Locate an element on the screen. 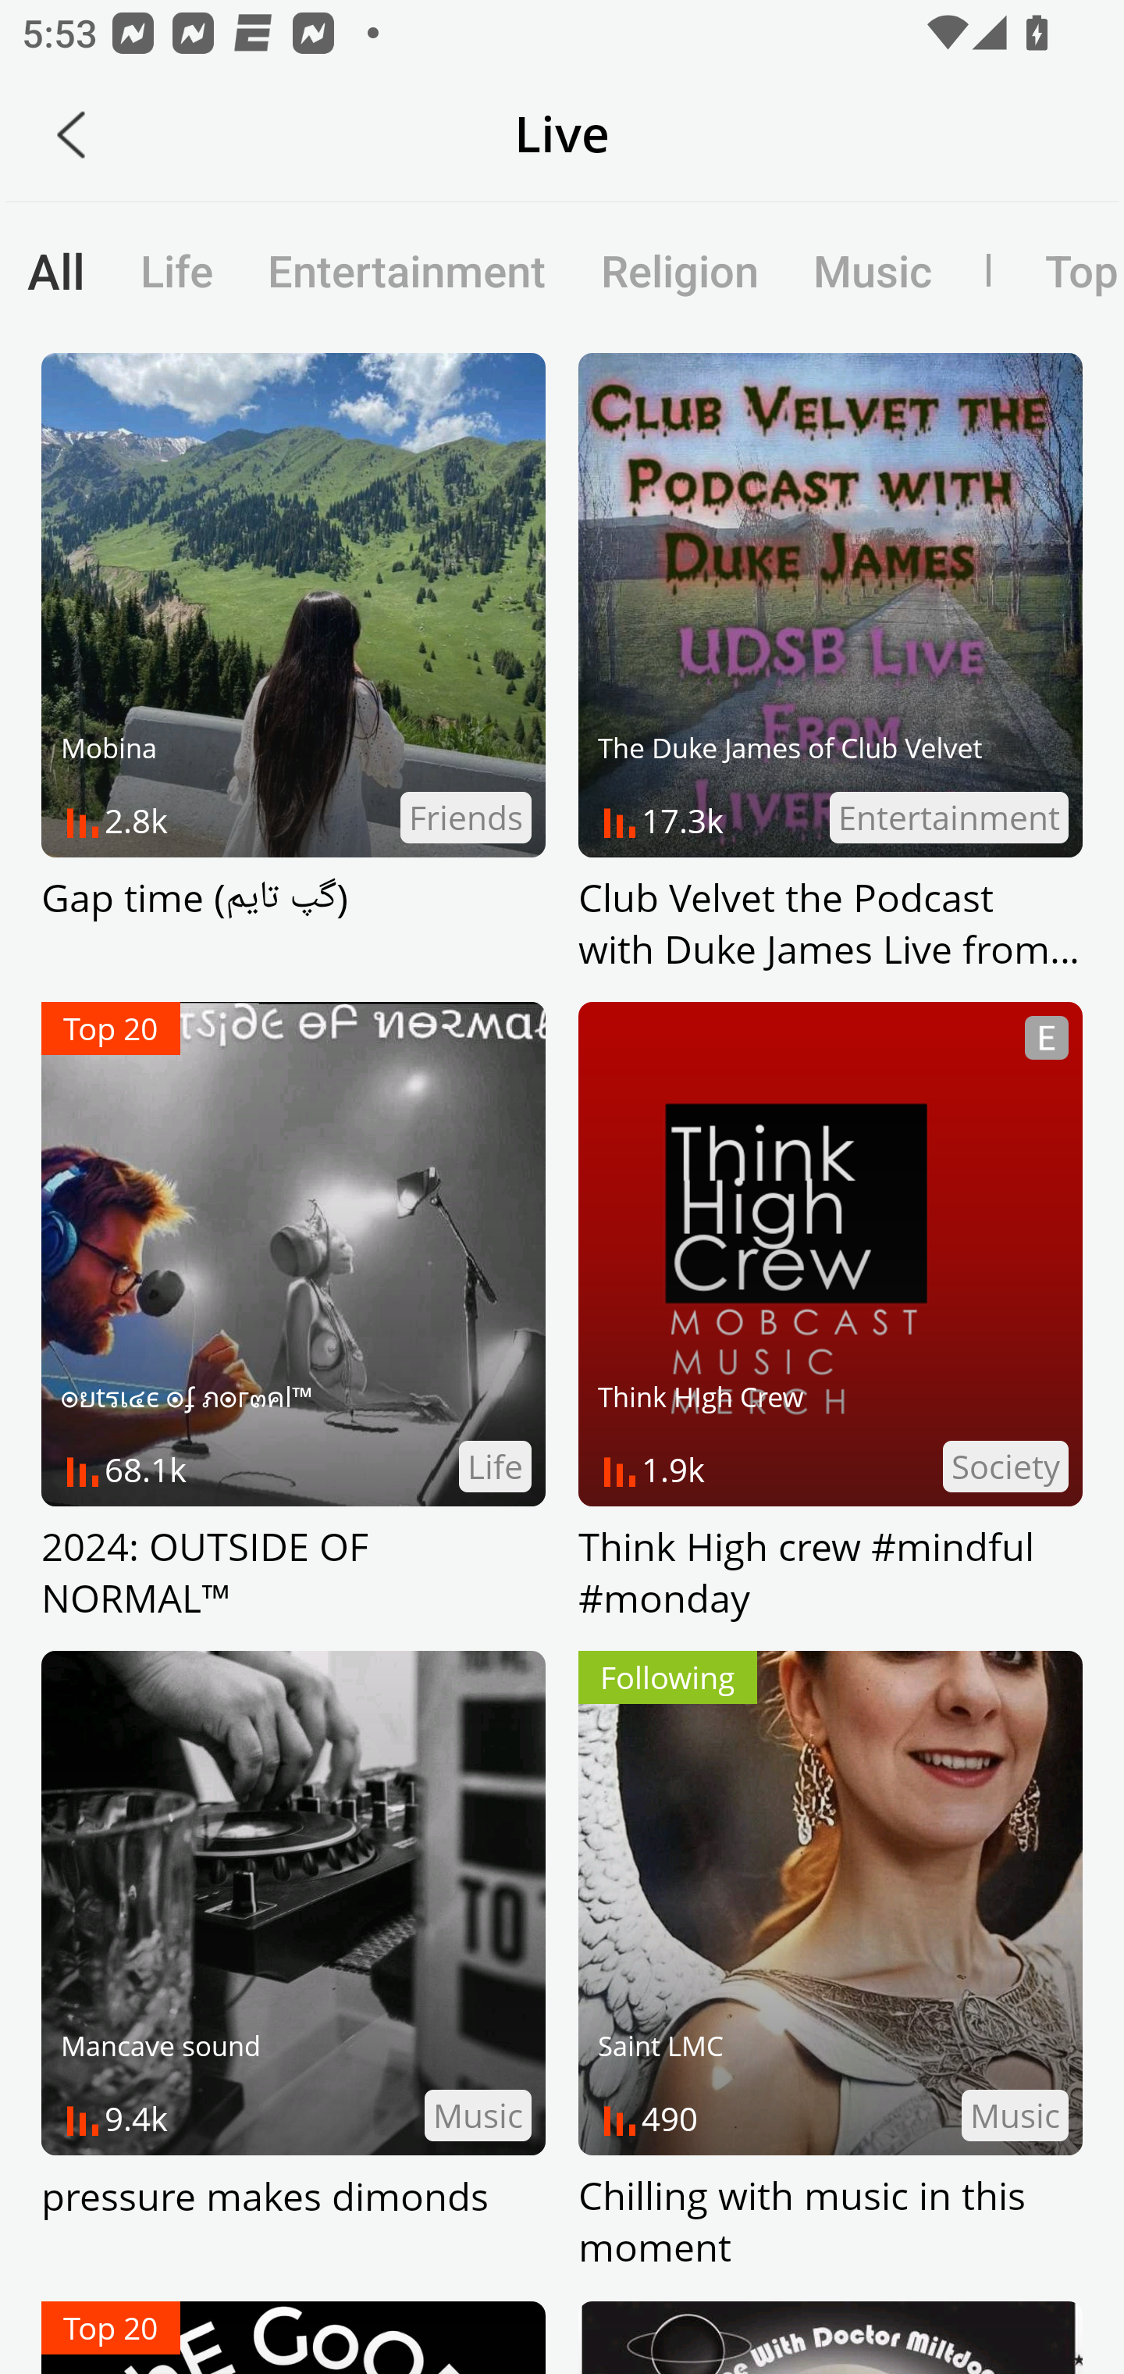 The image size is (1124, 2374). Mancave sound 9.4k Music pressure makes dimonds is located at coordinates (293, 1962).